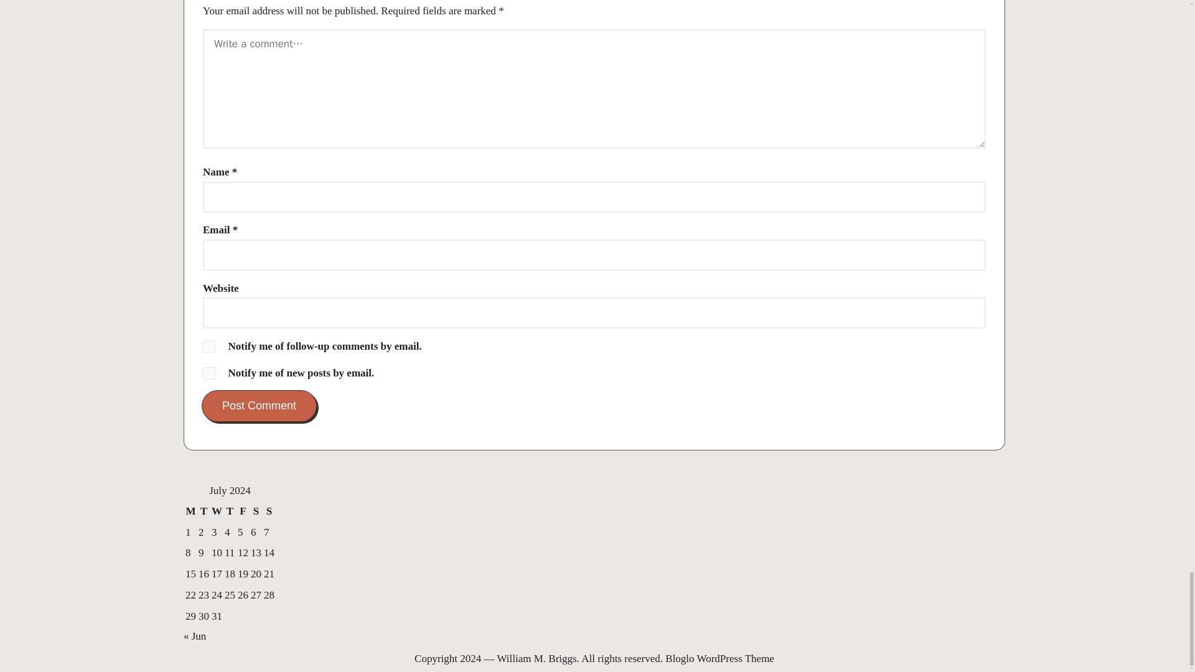  What do you see at coordinates (204, 511) in the screenshot?
I see `Tuesday` at bounding box center [204, 511].